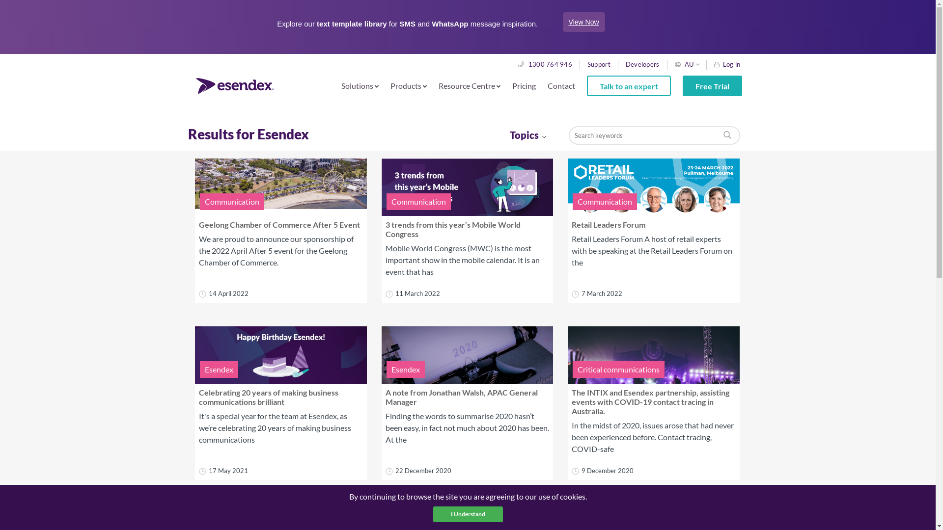 This screenshot has height=530, width=943. What do you see at coordinates (654, 187) in the screenshot?
I see `Retail Leaders Forum` at bounding box center [654, 187].